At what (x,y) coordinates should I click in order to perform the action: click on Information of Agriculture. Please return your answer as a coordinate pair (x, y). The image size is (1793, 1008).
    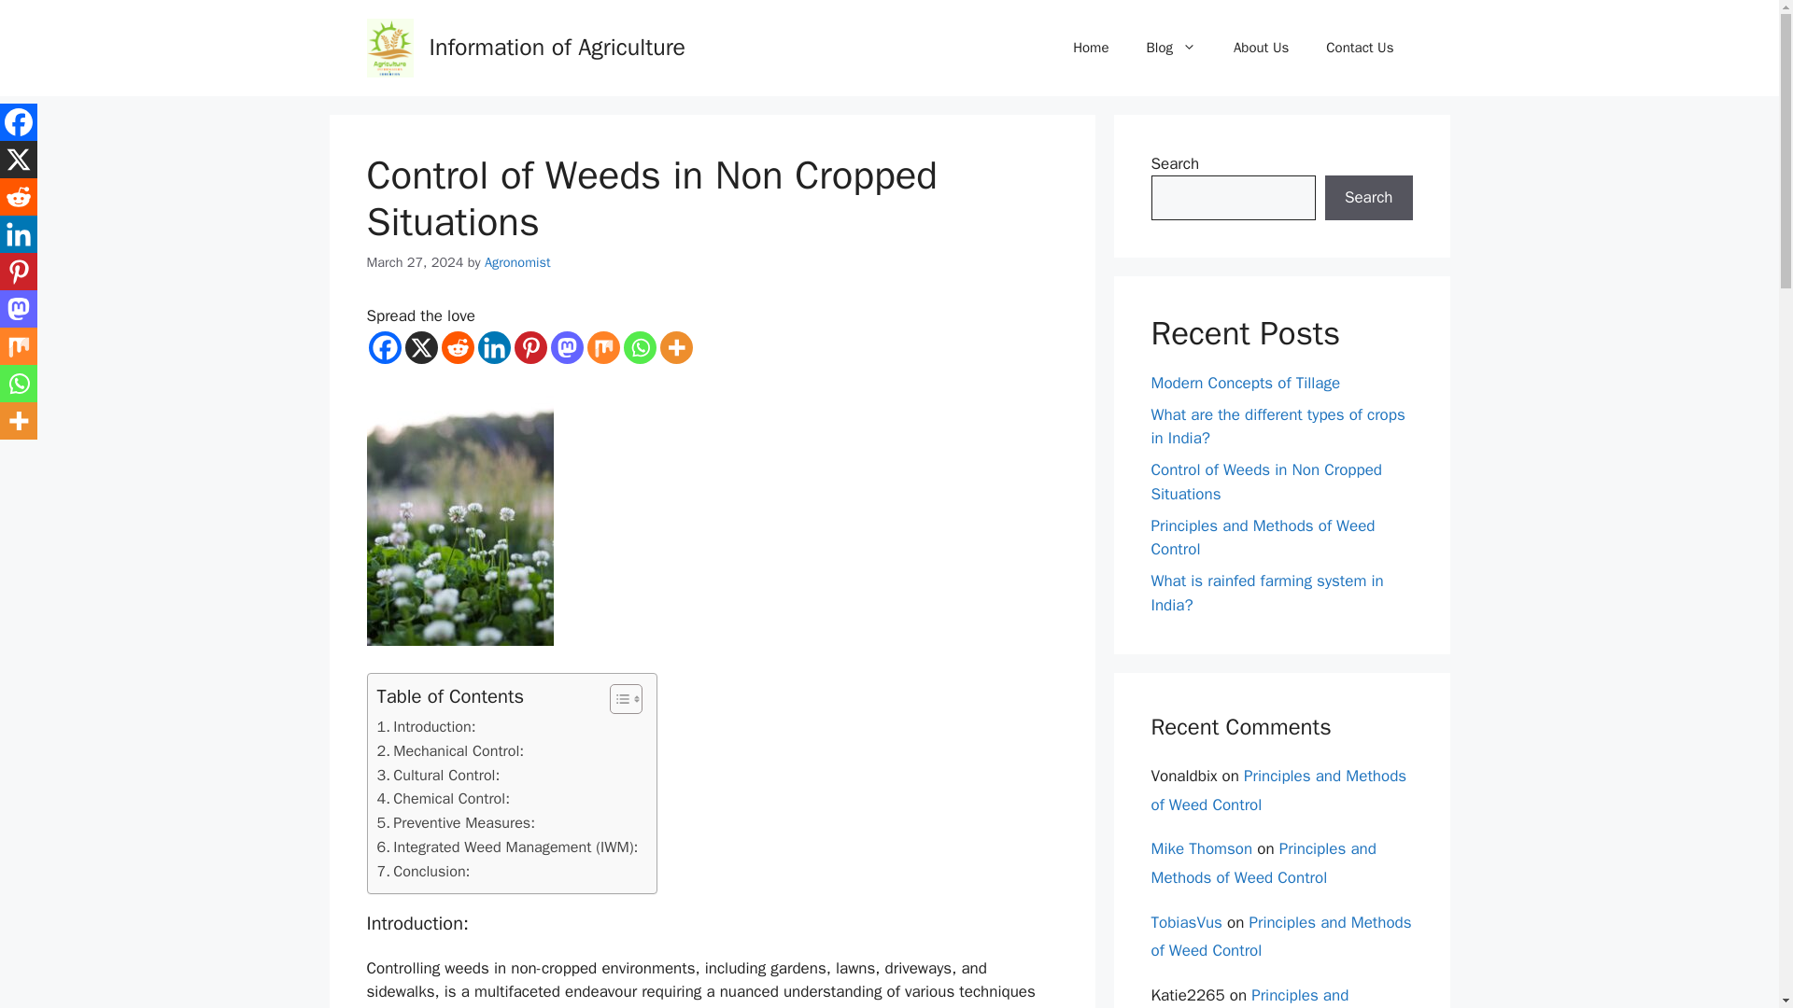
    Looking at the image, I should click on (558, 47).